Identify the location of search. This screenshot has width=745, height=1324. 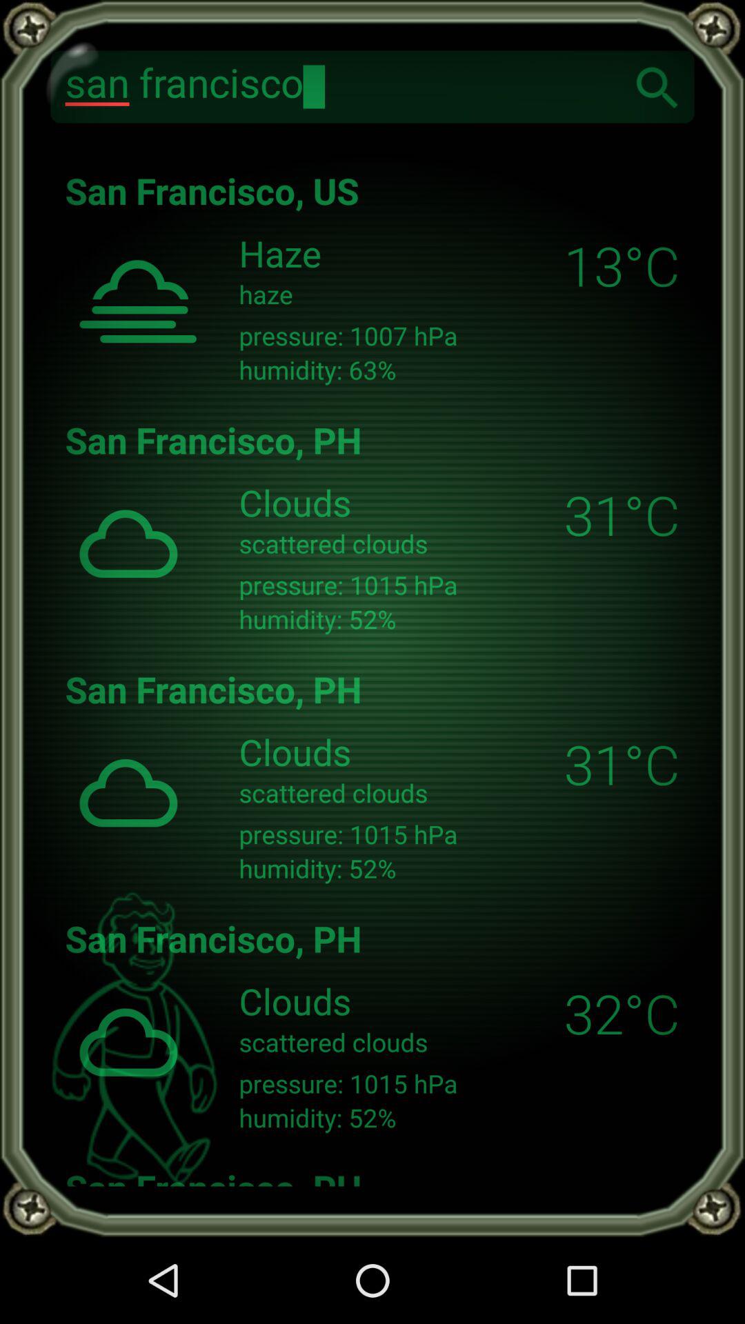
(658, 87).